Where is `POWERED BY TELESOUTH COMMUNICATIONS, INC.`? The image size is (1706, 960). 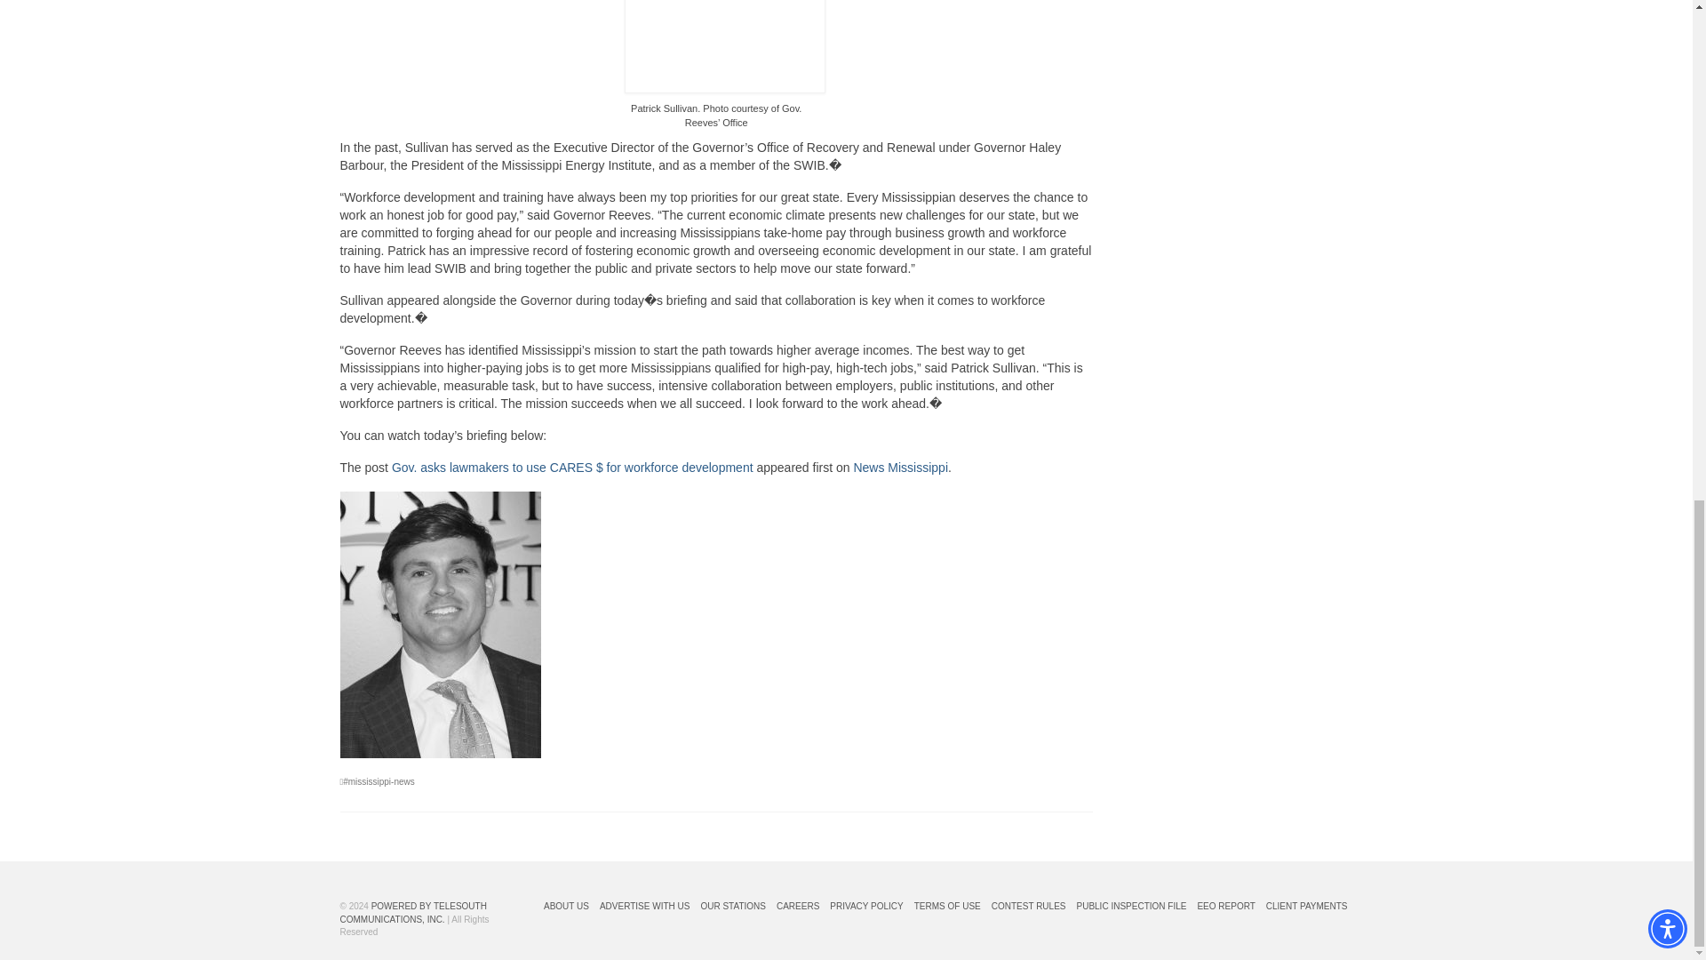 POWERED BY TELESOUTH COMMUNICATIONS, INC. is located at coordinates (412, 912).